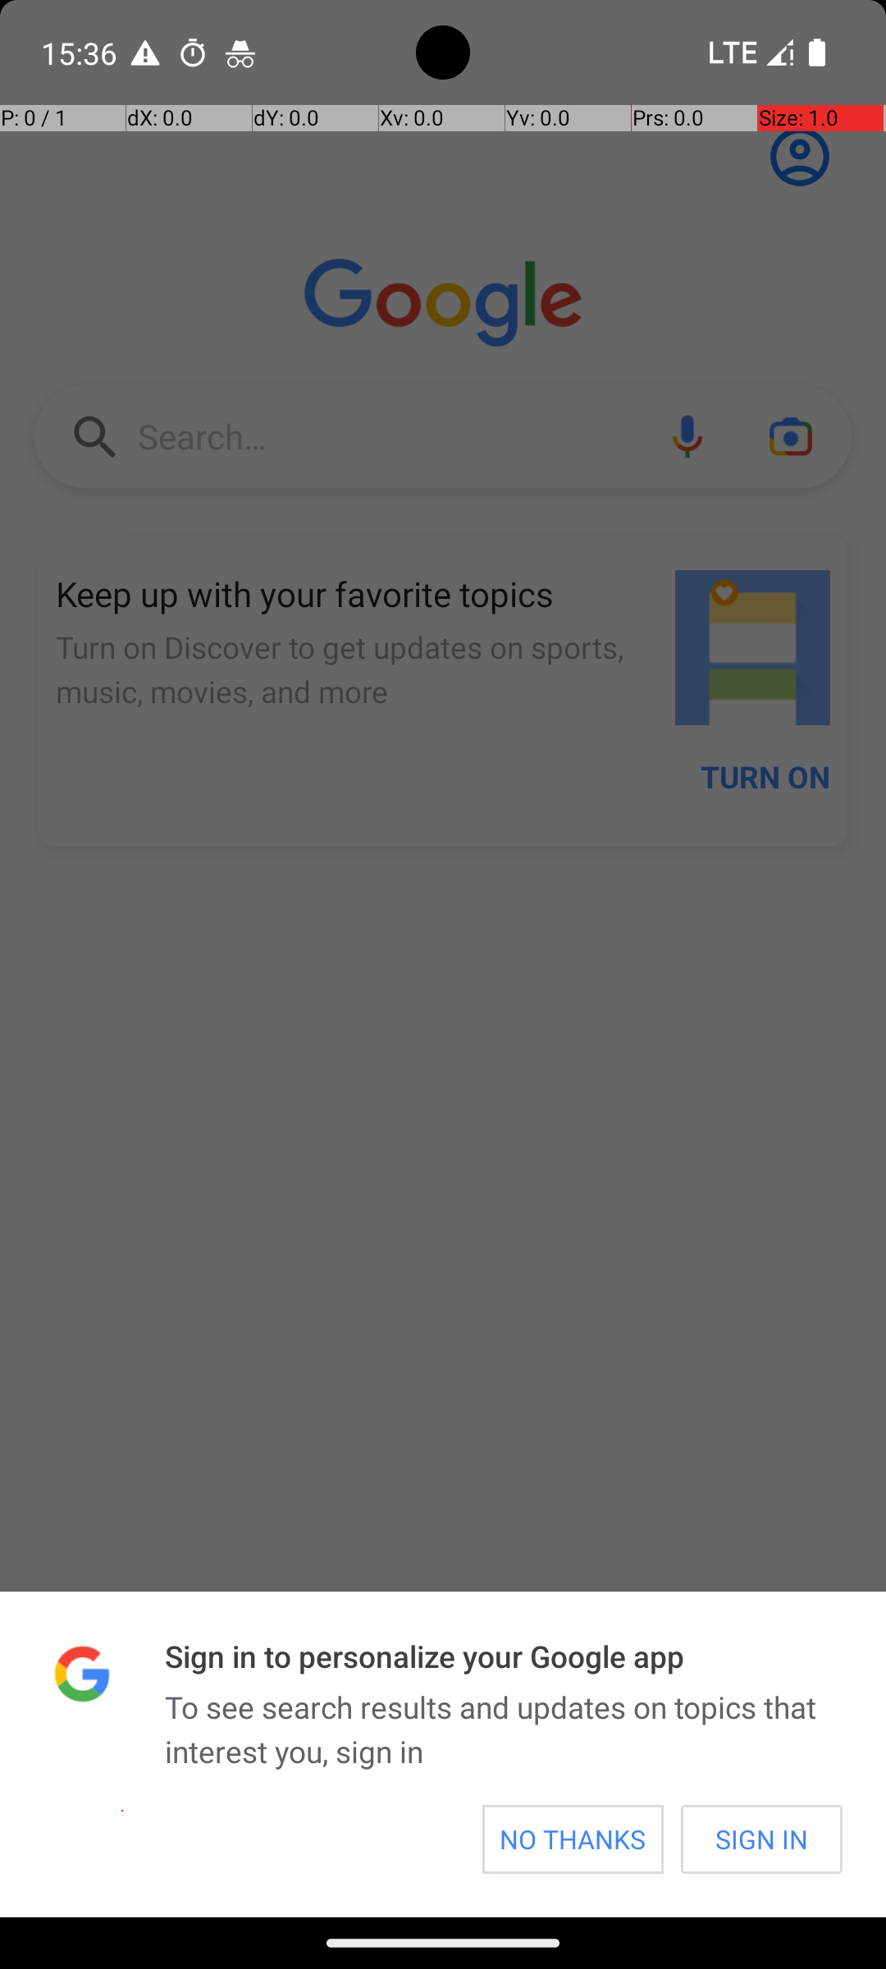  Describe the element at coordinates (81, 53) in the screenshot. I see `15:36` at that location.